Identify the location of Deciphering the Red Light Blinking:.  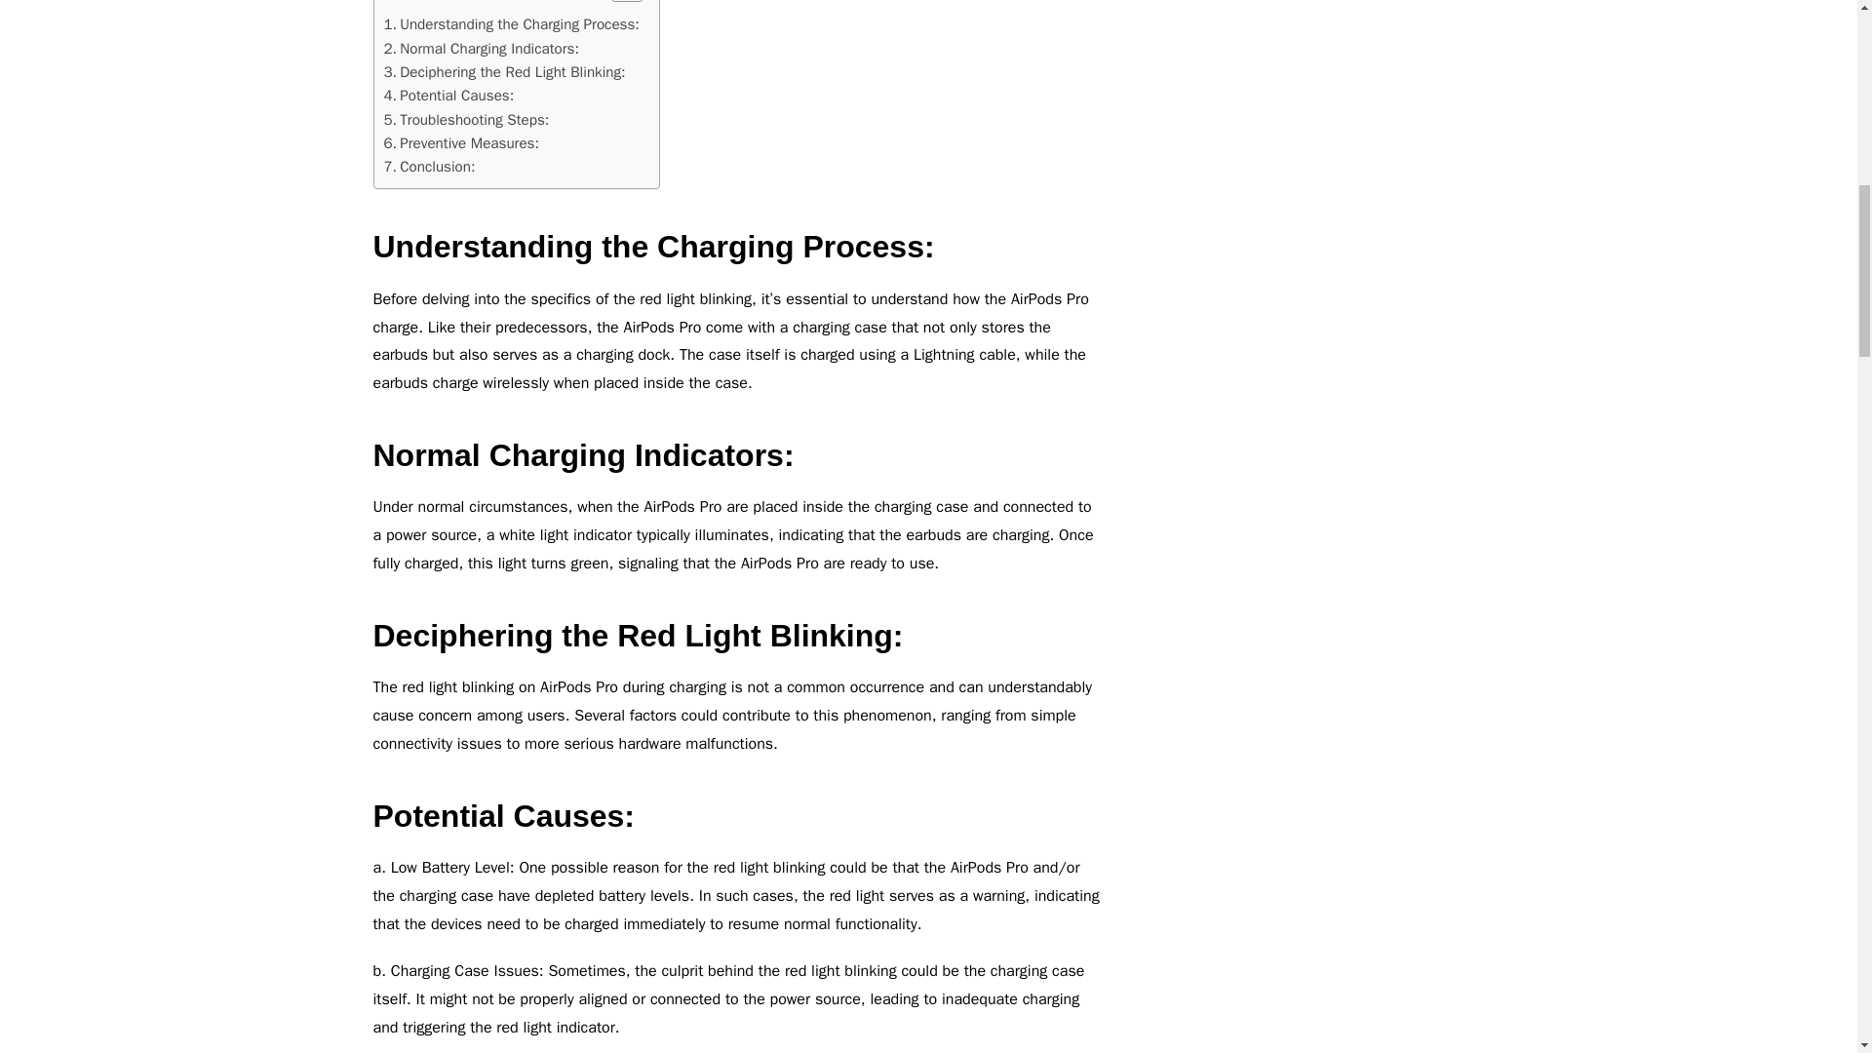
(504, 72).